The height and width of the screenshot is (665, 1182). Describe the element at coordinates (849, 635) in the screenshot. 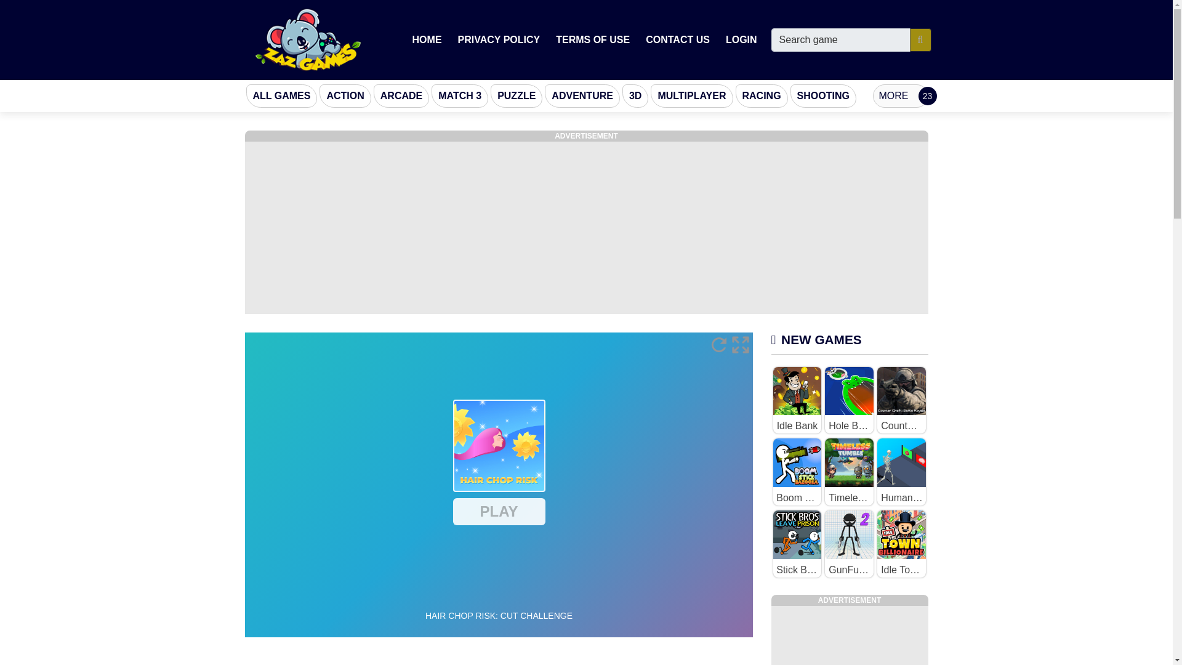

I see `Advertisement` at that location.